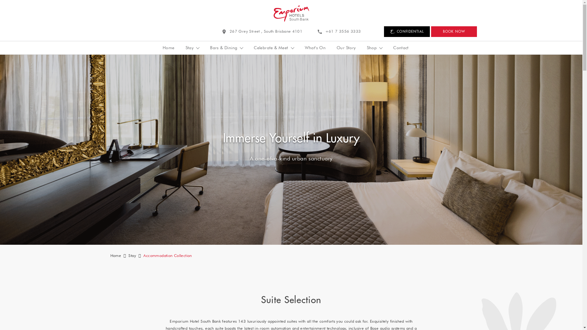  I want to click on What'S On, so click(316, 48).